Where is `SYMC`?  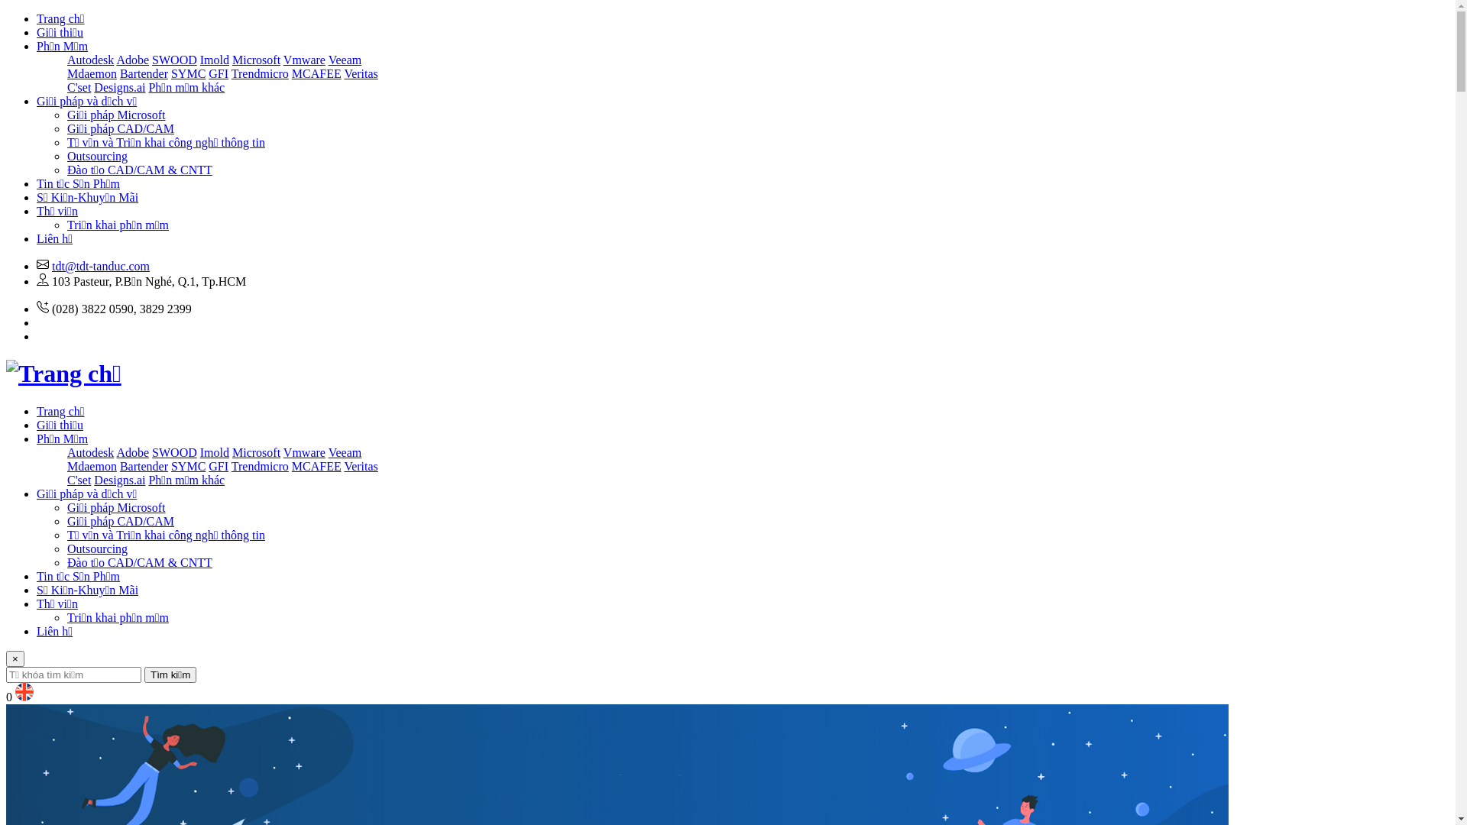
SYMC is located at coordinates (188, 73).